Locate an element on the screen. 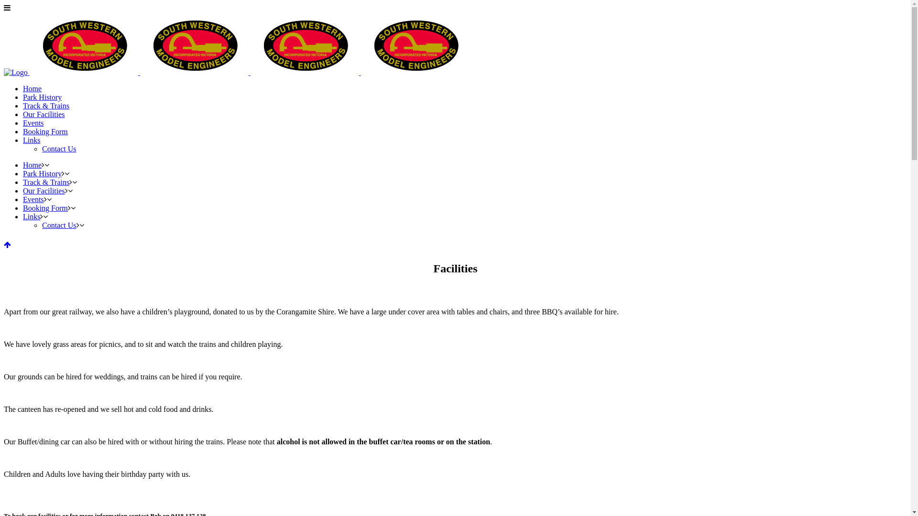  Links is located at coordinates (32, 217).